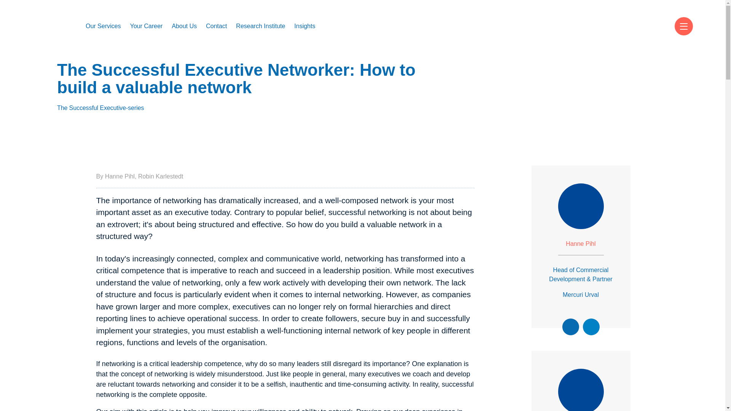  Describe the element at coordinates (113, 178) in the screenshot. I see `Financial Services` at that location.